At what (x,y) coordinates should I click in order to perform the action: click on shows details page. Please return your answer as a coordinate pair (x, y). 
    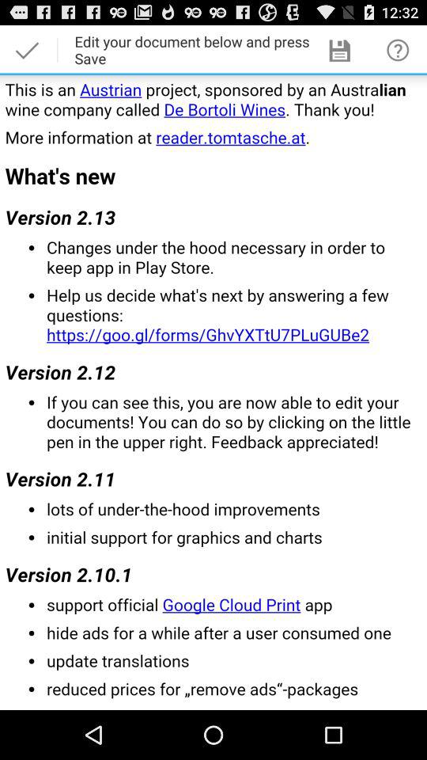
    Looking at the image, I should click on (213, 393).